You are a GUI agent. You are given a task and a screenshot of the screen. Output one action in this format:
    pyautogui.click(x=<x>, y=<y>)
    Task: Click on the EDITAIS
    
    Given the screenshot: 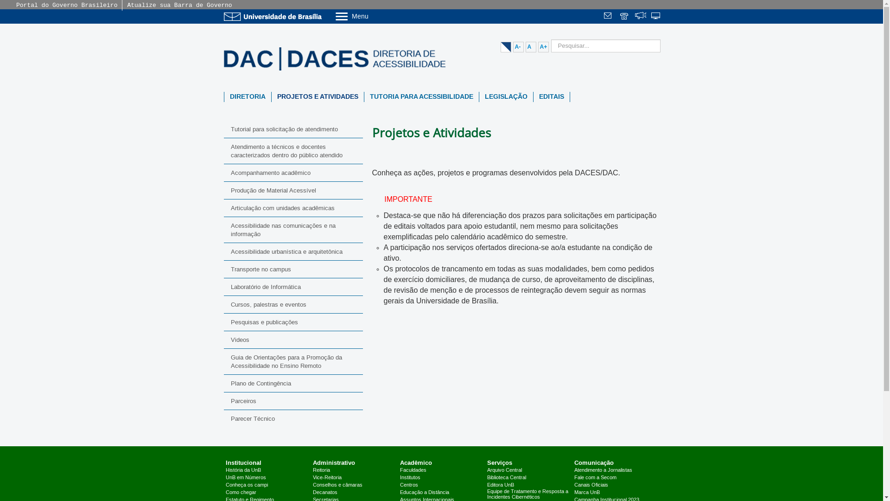 What is the action you would take?
    pyautogui.click(x=551, y=97)
    